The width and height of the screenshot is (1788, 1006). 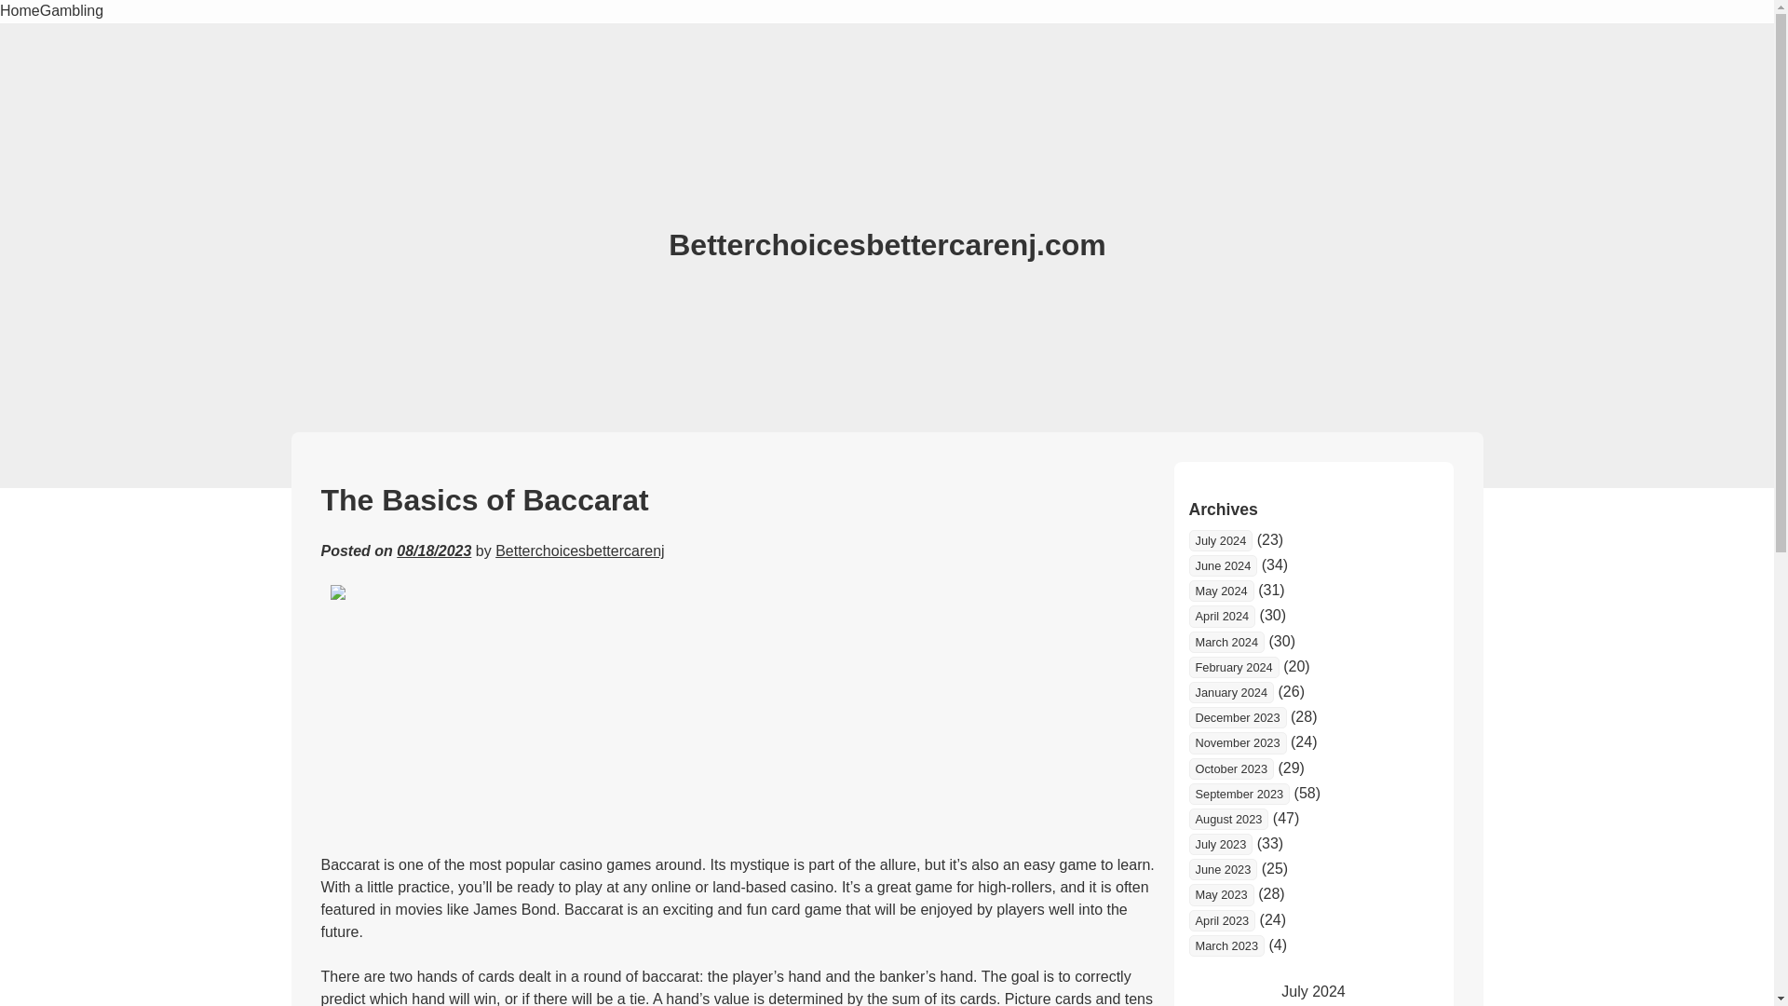 What do you see at coordinates (1220, 894) in the screenshot?
I see `May 2023` at bounding box center [1220, 894].